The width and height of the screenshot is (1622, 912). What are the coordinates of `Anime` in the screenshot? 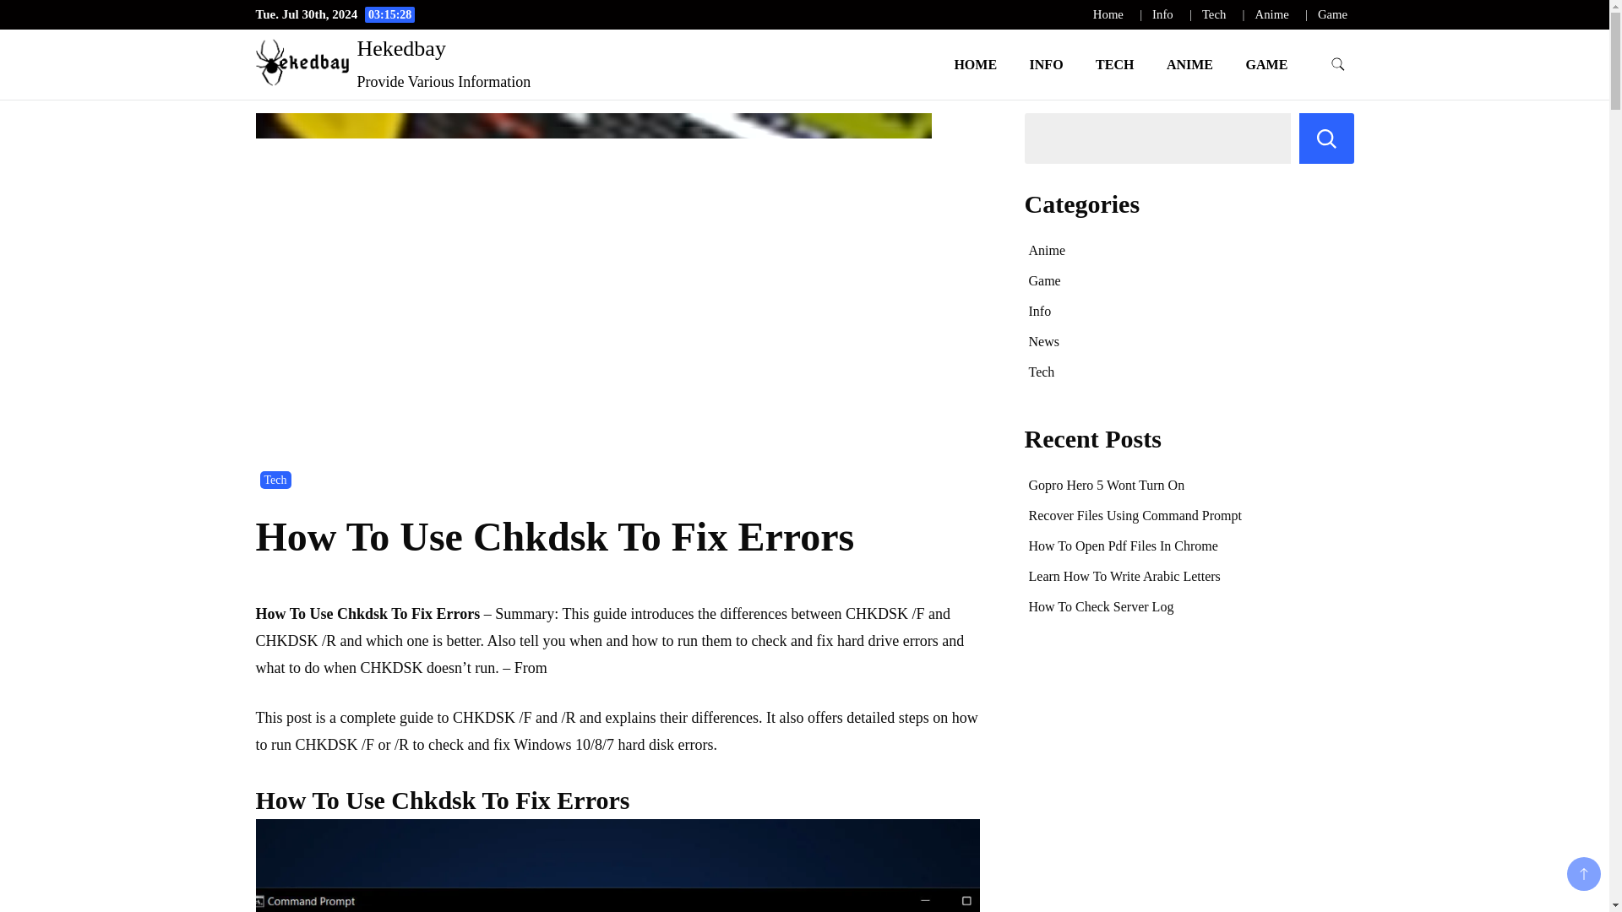 It's located at (1272, 14).